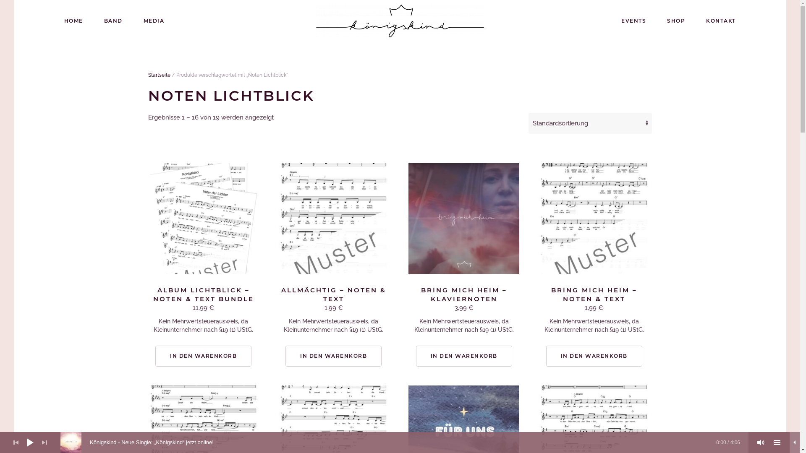  What do you see at coordinates (721, 21) in the screenshot?
I see `KONTAKT` at bounding box center [721, 21].